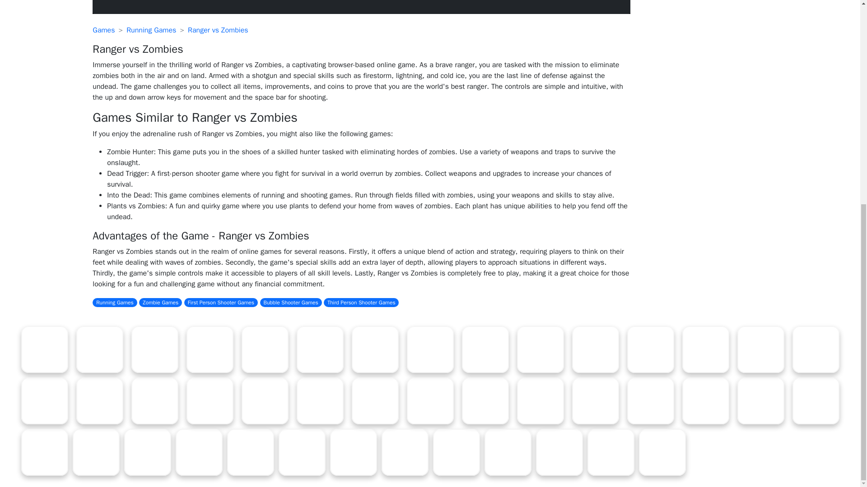  Describe the element at coordinates (210, 349) in the screenshot. I see `Back to School Princess Preppy Style` at that location.